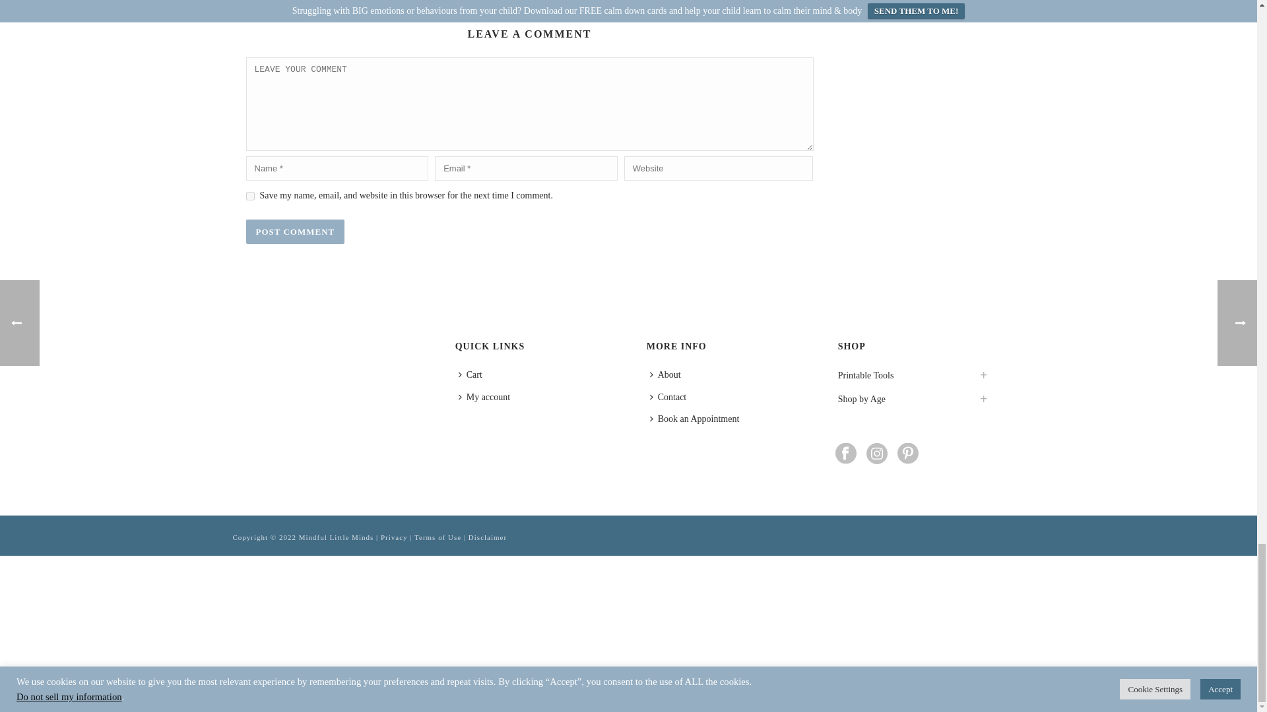 This screenshot has width=1267, height=712. What do you see at coordinates (295, 231) in the screenshot?
I see `POST COMMENT` at bounding box center [295, 231].